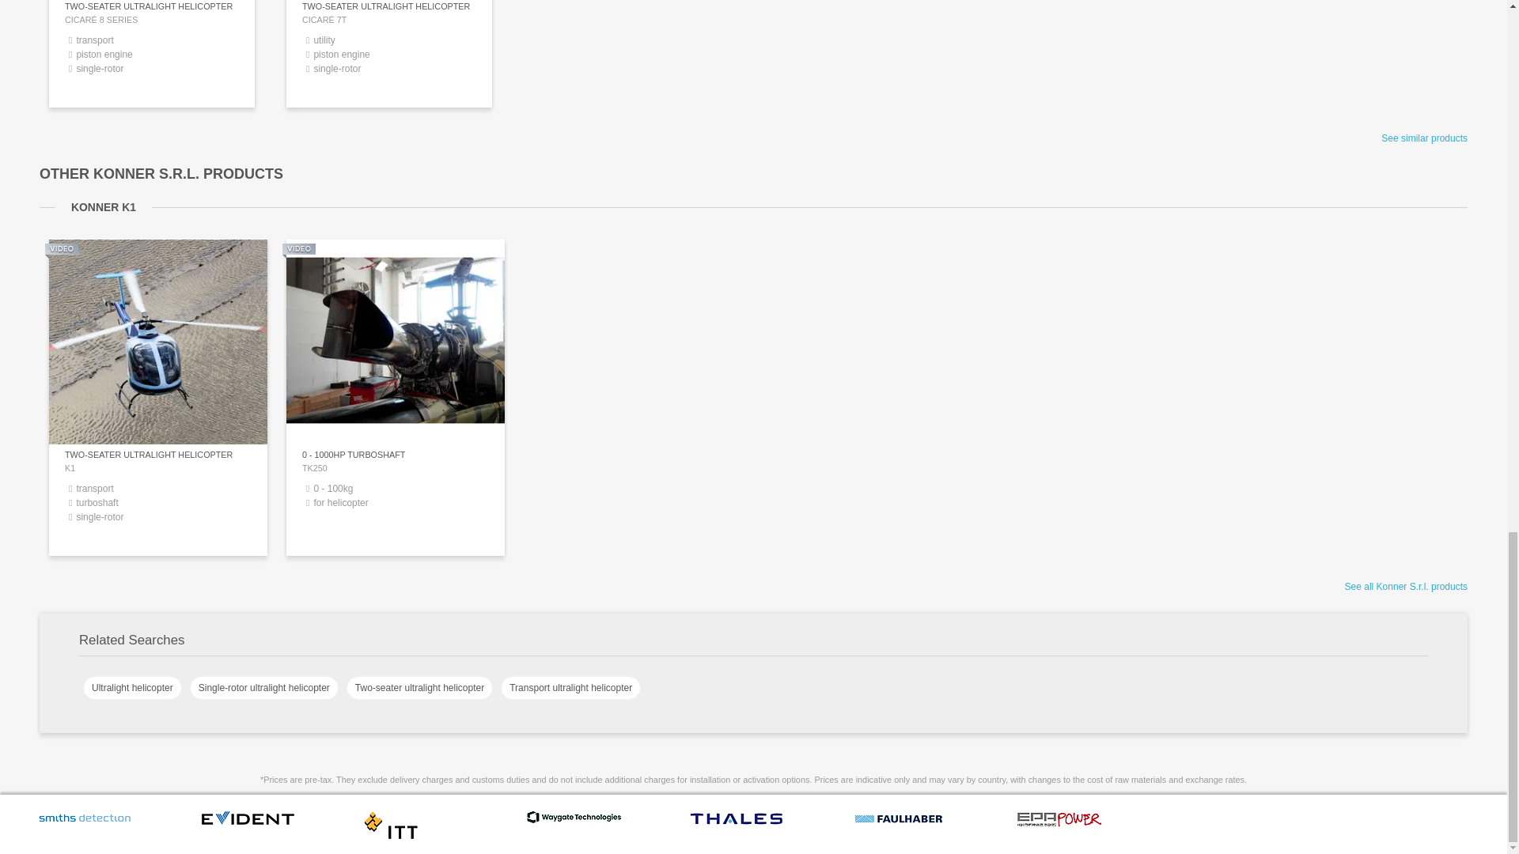 The width and height of the screenshot is (1519, 854). What do you see at coordinates (1424, 138) in the screenshot?
I see `See similar products` at bounding box center [1424, 138].